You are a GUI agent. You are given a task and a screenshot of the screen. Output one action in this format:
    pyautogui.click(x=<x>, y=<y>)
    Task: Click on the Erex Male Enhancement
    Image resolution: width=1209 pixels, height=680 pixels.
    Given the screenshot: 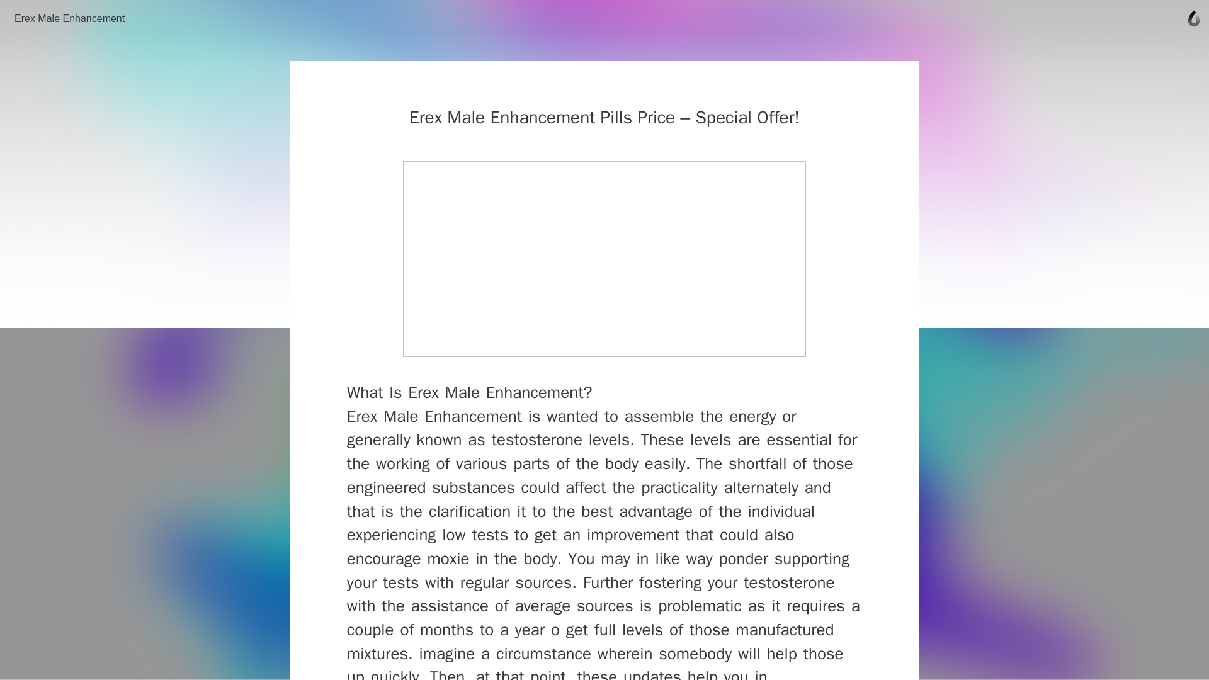 What is the action you would take?
    pyautogui.click(x=69, y=18)
    